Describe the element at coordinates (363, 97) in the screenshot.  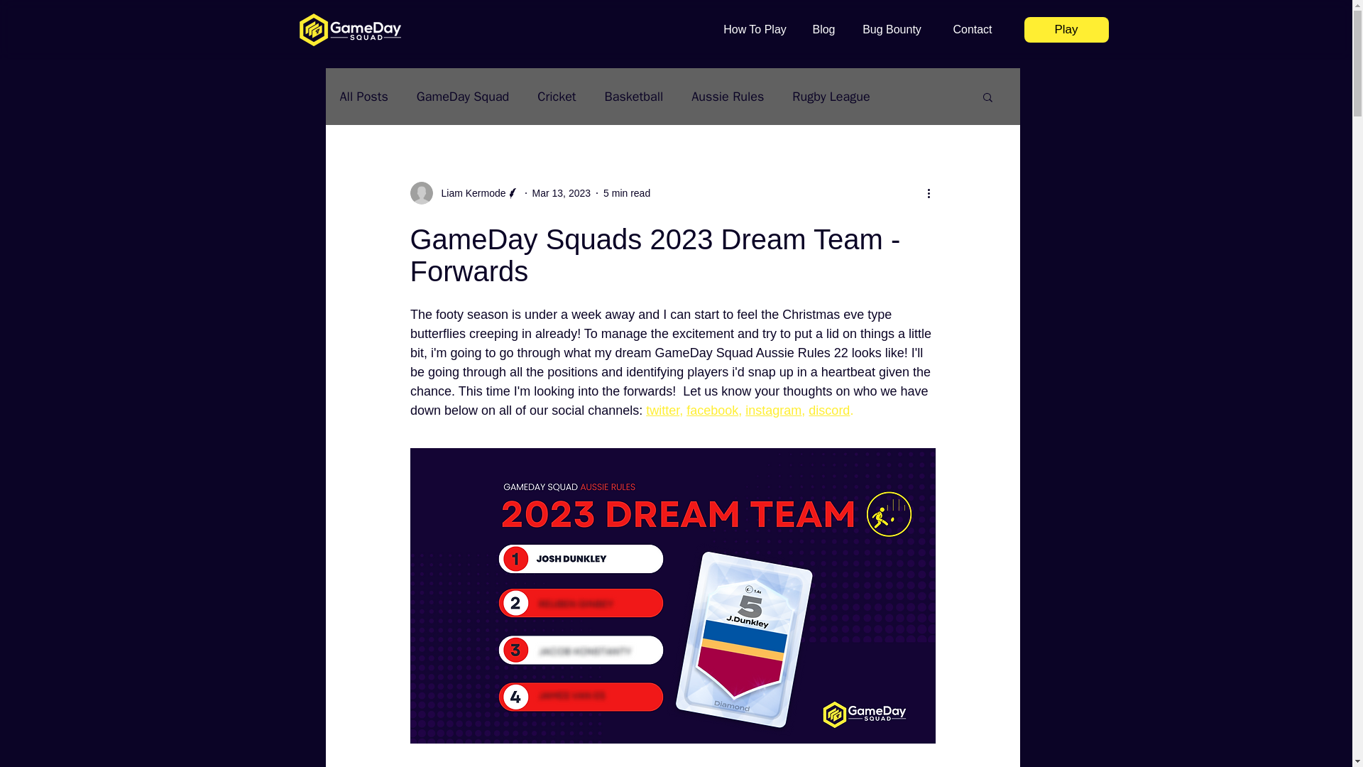
I see `All Posts` at that location.